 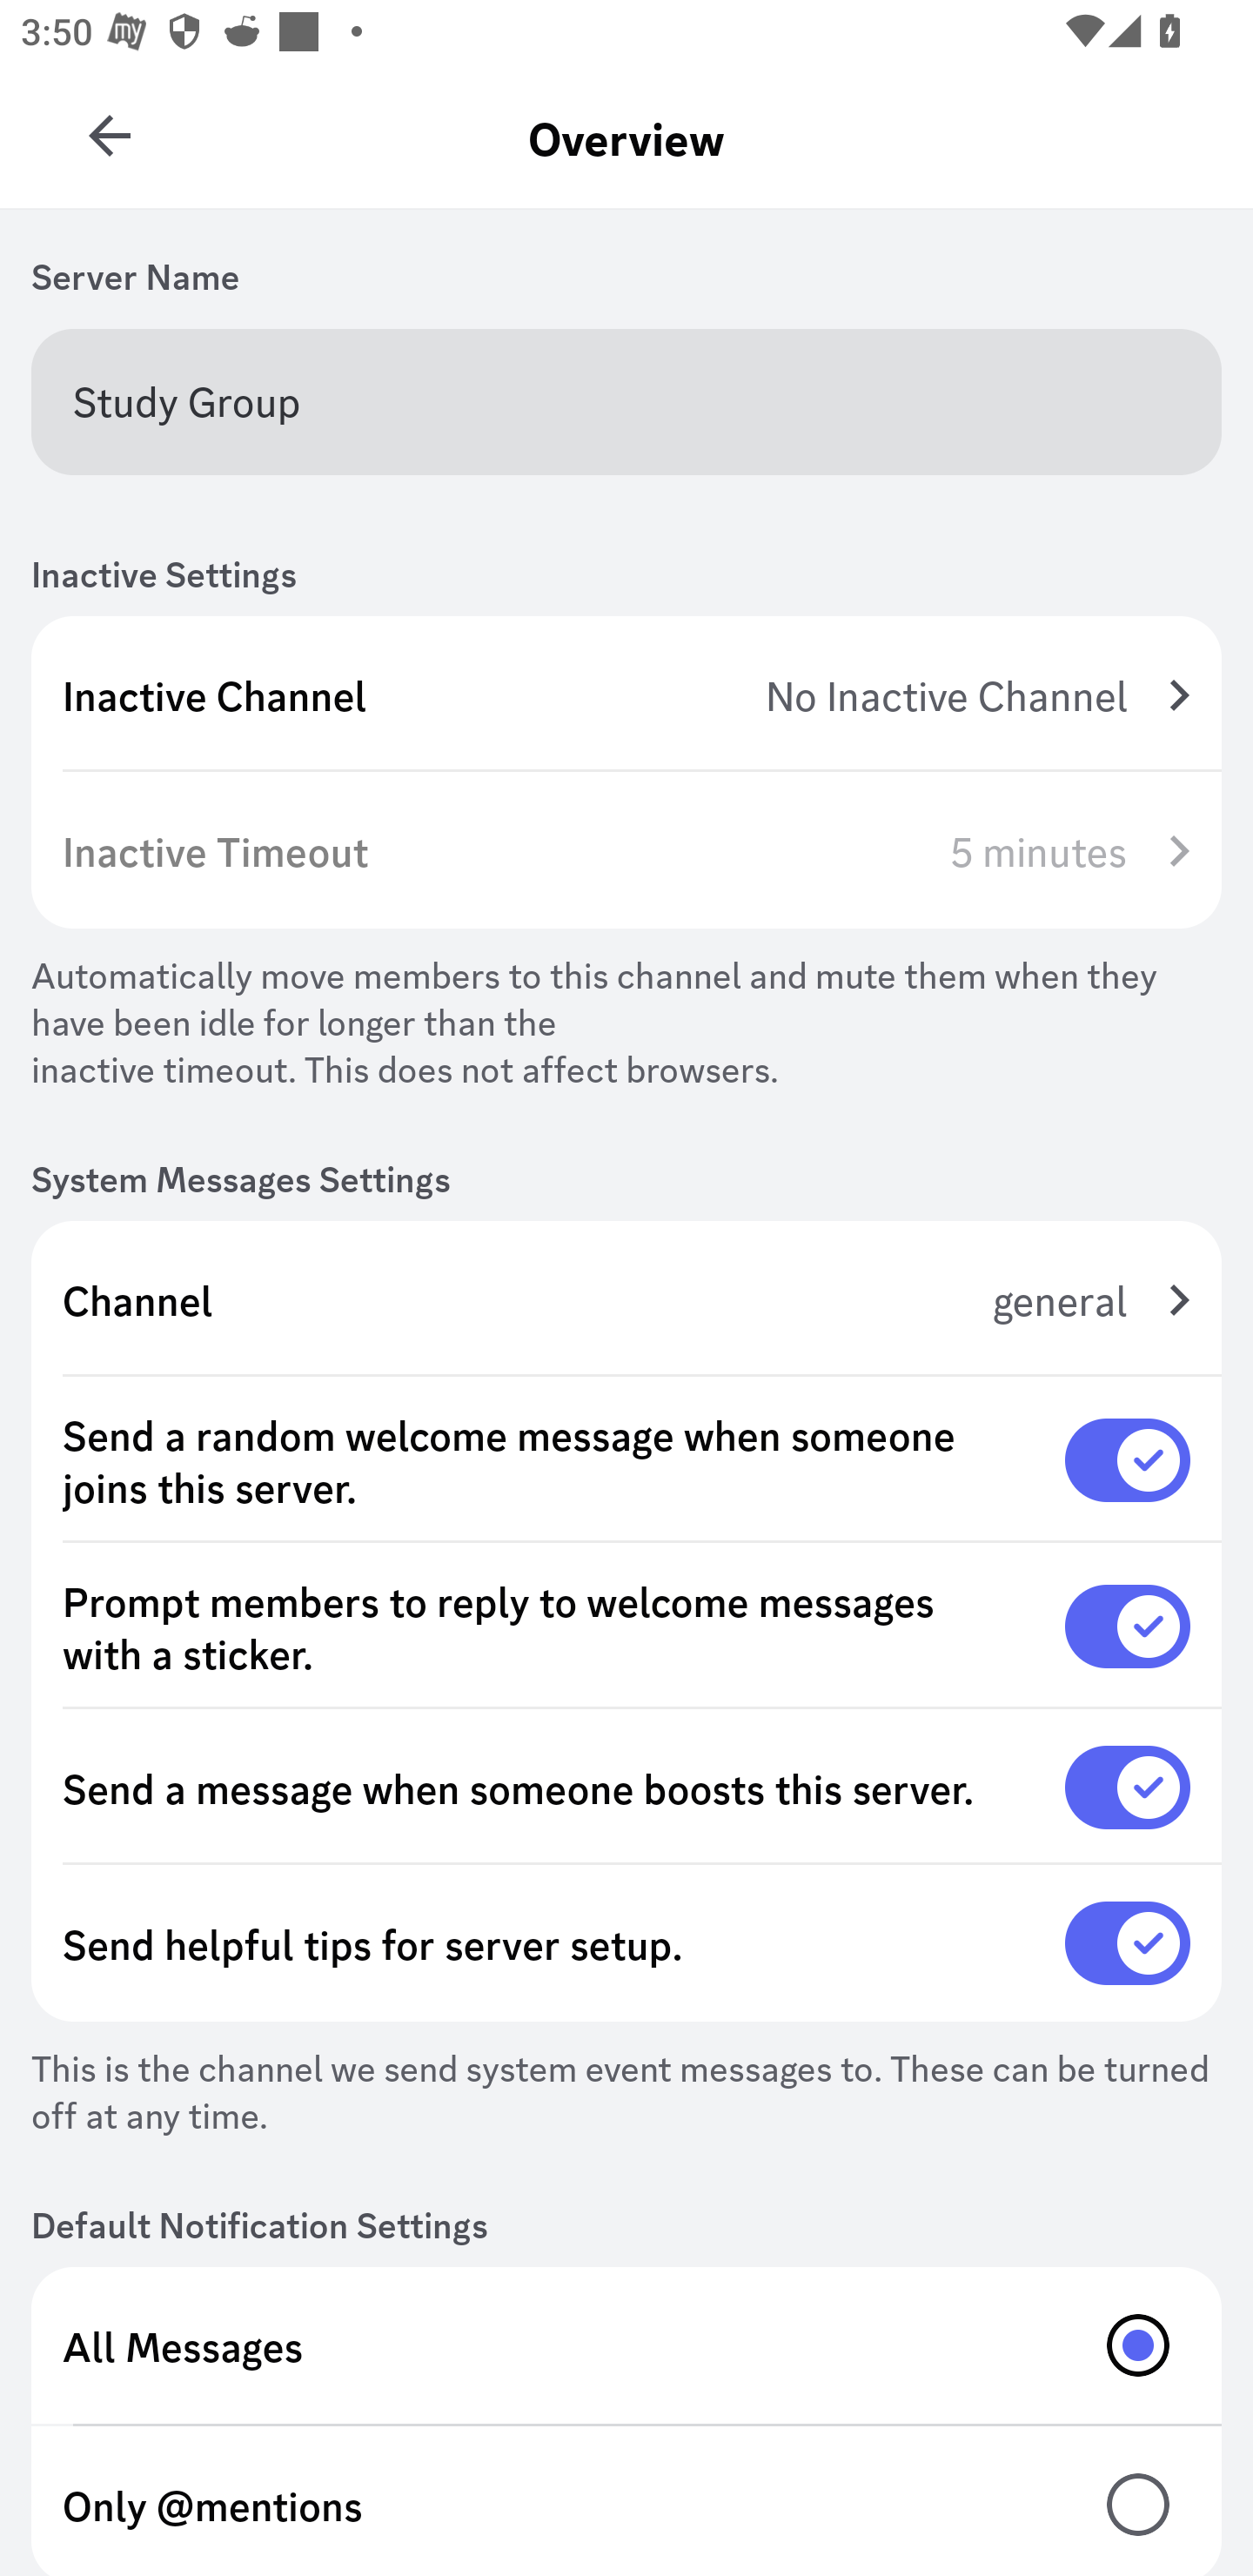 I want to click on Only @mentions, so click(x=626, y=2501).